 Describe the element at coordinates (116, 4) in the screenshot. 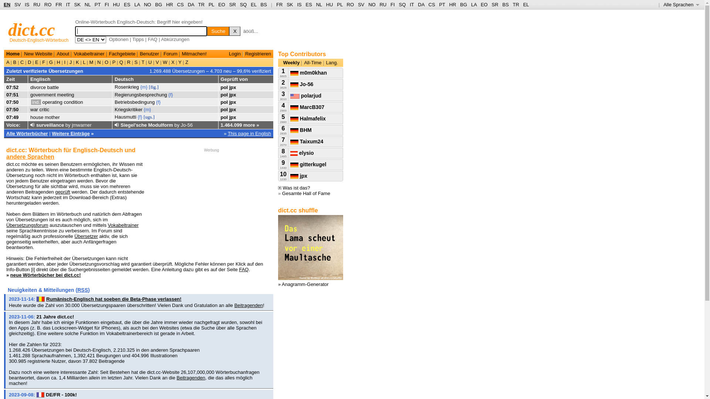

I see `HU` at that location.